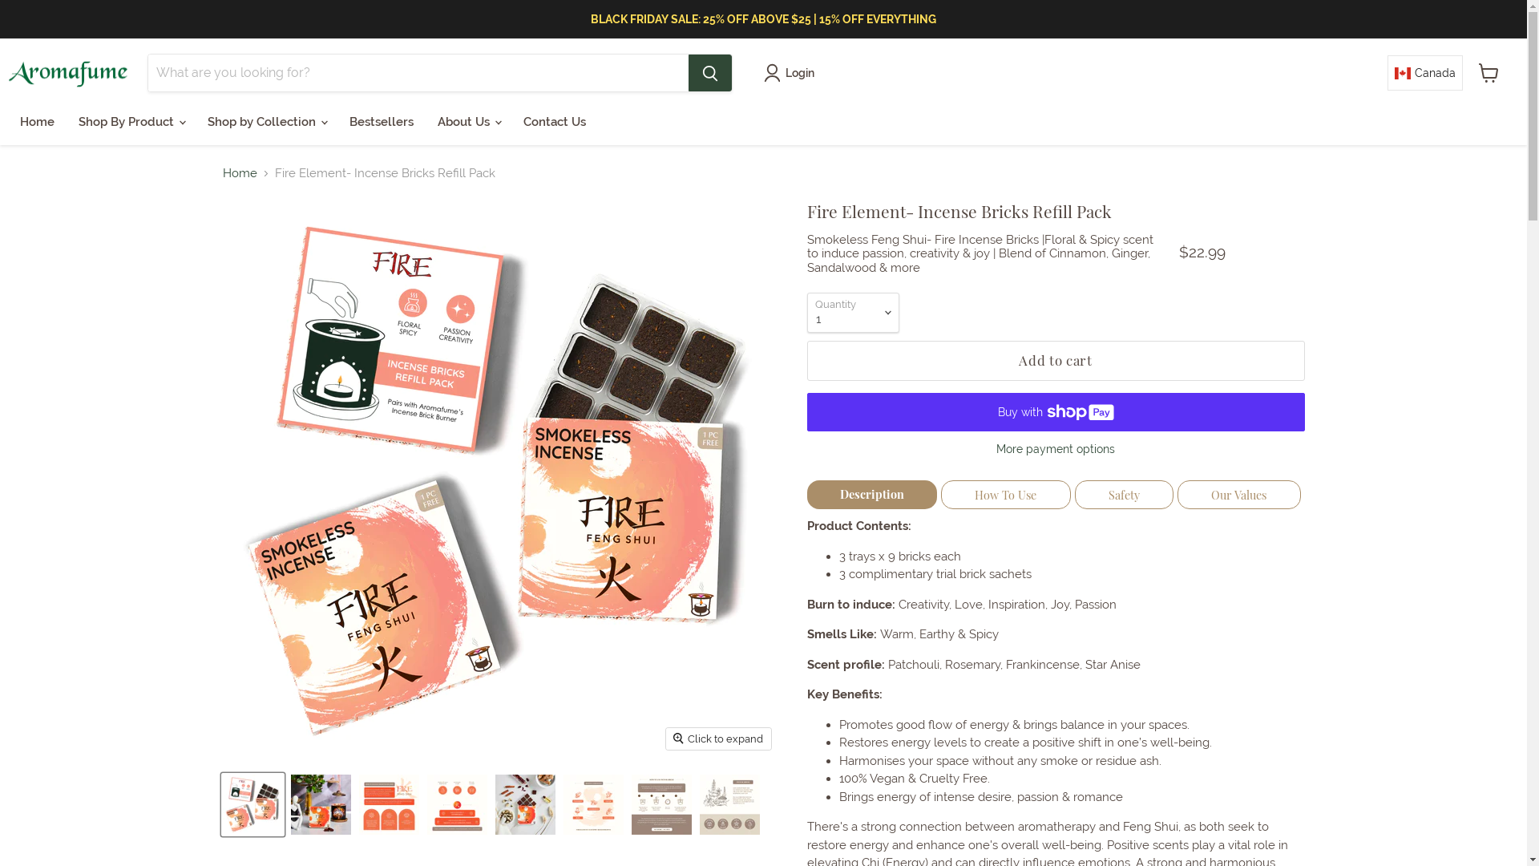 Image resolution: width=1539 pixels, height=866 pixels. Describe the element at coordinates (718, 739) in the screenshot. I see `Click to expand` at that location.